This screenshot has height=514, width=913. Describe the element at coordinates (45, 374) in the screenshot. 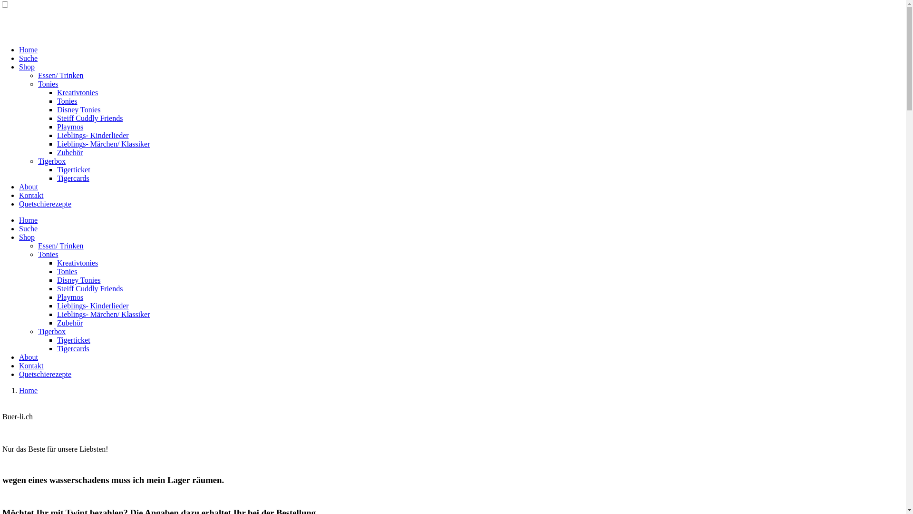

I see `Quetschierezepte` at that location.